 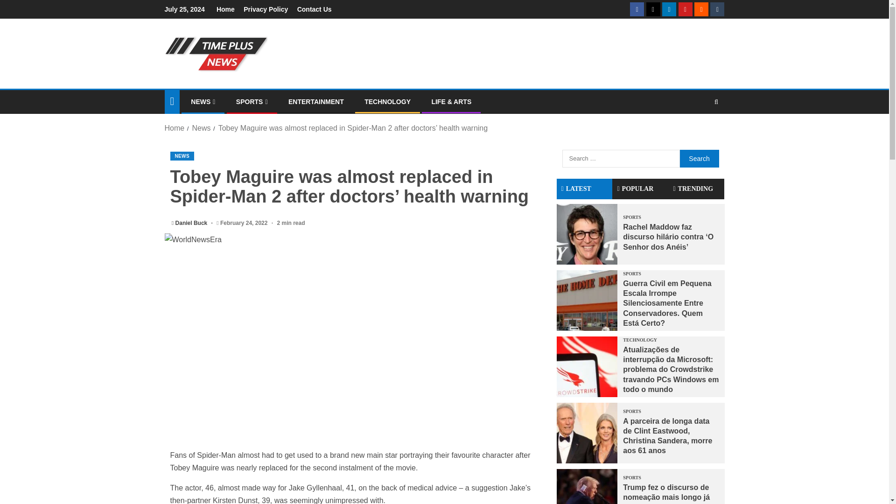 What do you see at coordinates (698, 131) in the screenshot?
I see `Search` at bounding box center [698, 131].